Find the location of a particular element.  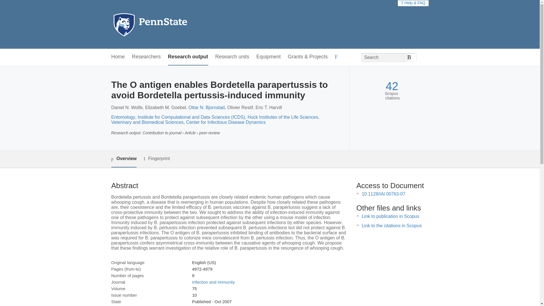

Center for Infectious Disease Dynamics is located at coordinates (226, 122).